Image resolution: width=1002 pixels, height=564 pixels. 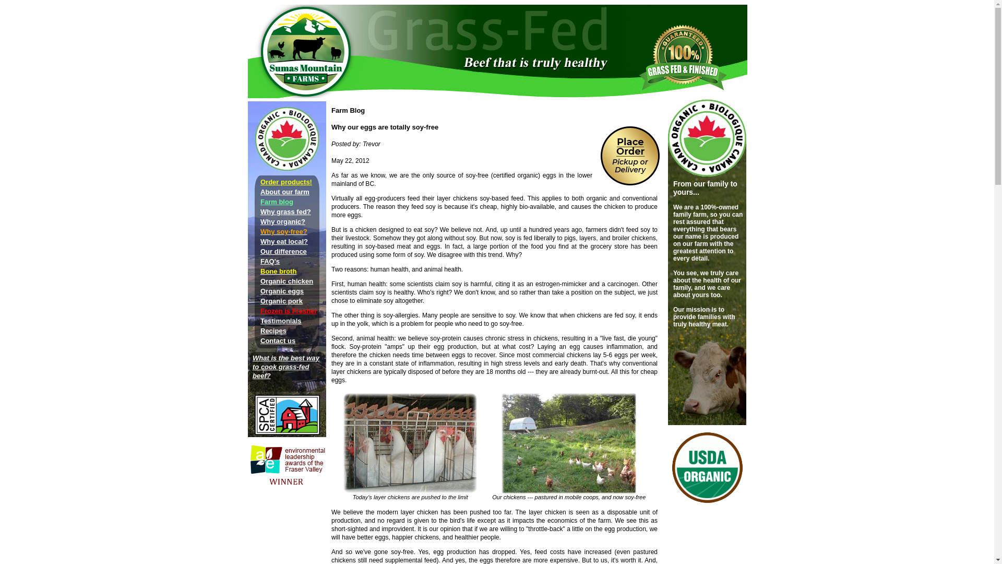 What do you see at coordinates (285, 211) in the screenshot?
I see `Why grass fed?` at bounding box center [285, 211].